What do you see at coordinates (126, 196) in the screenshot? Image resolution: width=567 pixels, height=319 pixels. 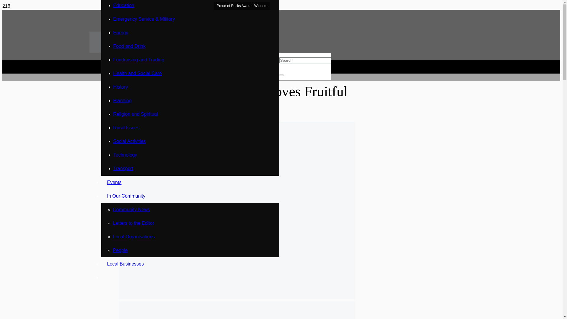 I see `In Our Community` at bounding box center [126, 196].